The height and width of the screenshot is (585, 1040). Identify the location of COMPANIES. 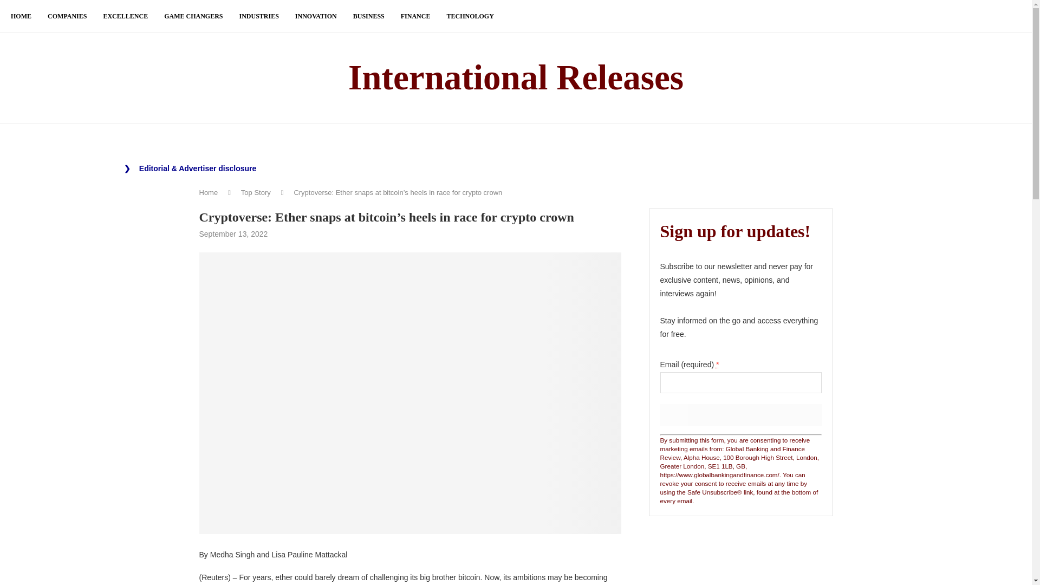
(67, 16).